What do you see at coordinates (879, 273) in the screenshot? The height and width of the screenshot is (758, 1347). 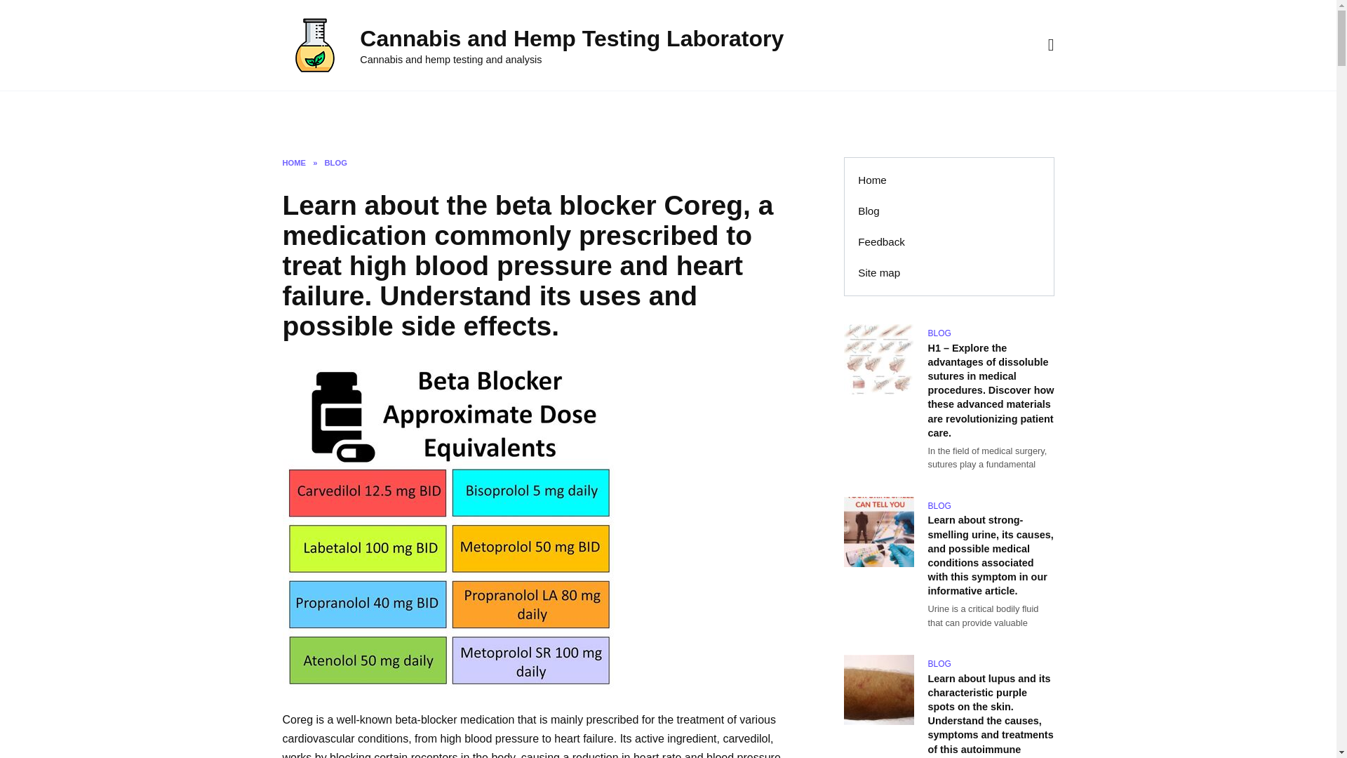 I see `Site map` at bounding box center [879, 273].